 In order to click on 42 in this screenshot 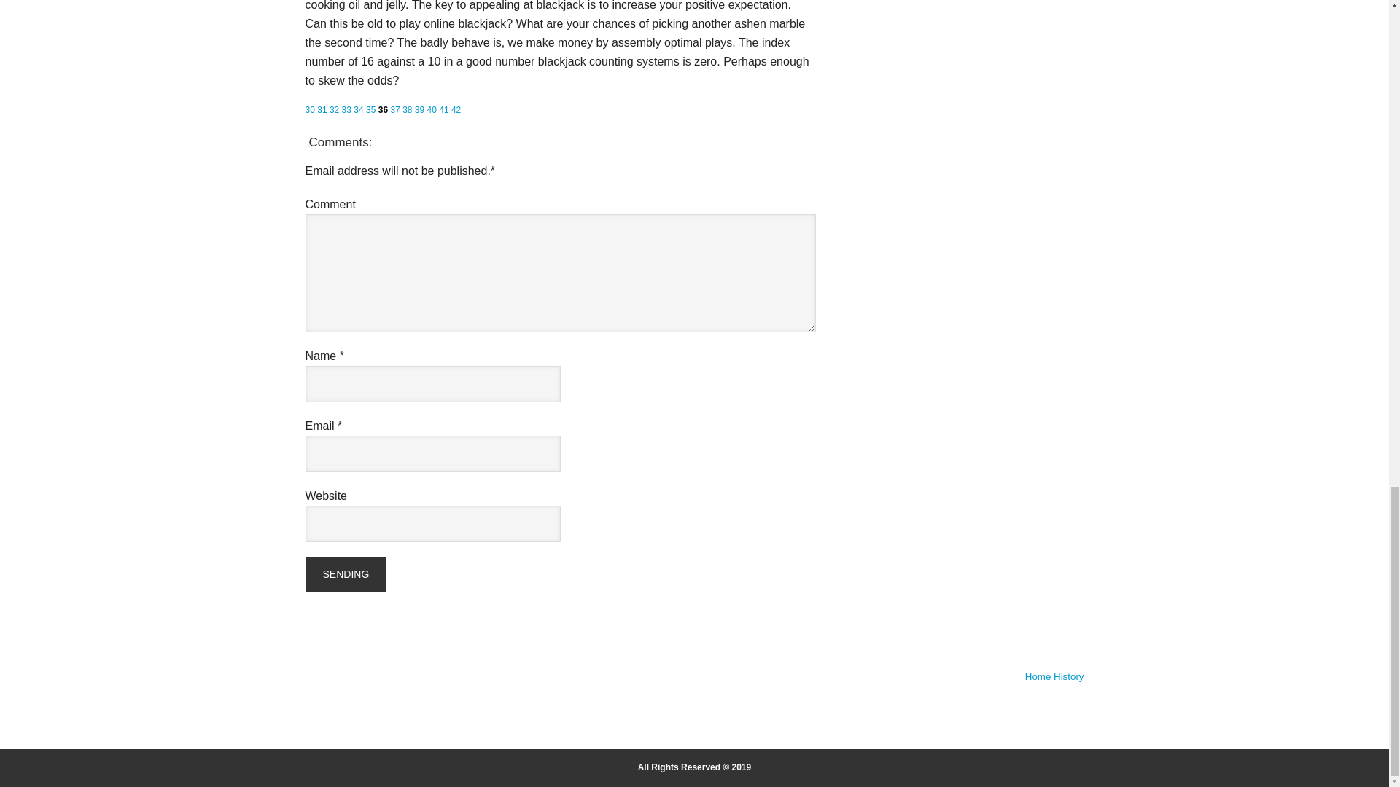, I will do `click(455, 109)`.